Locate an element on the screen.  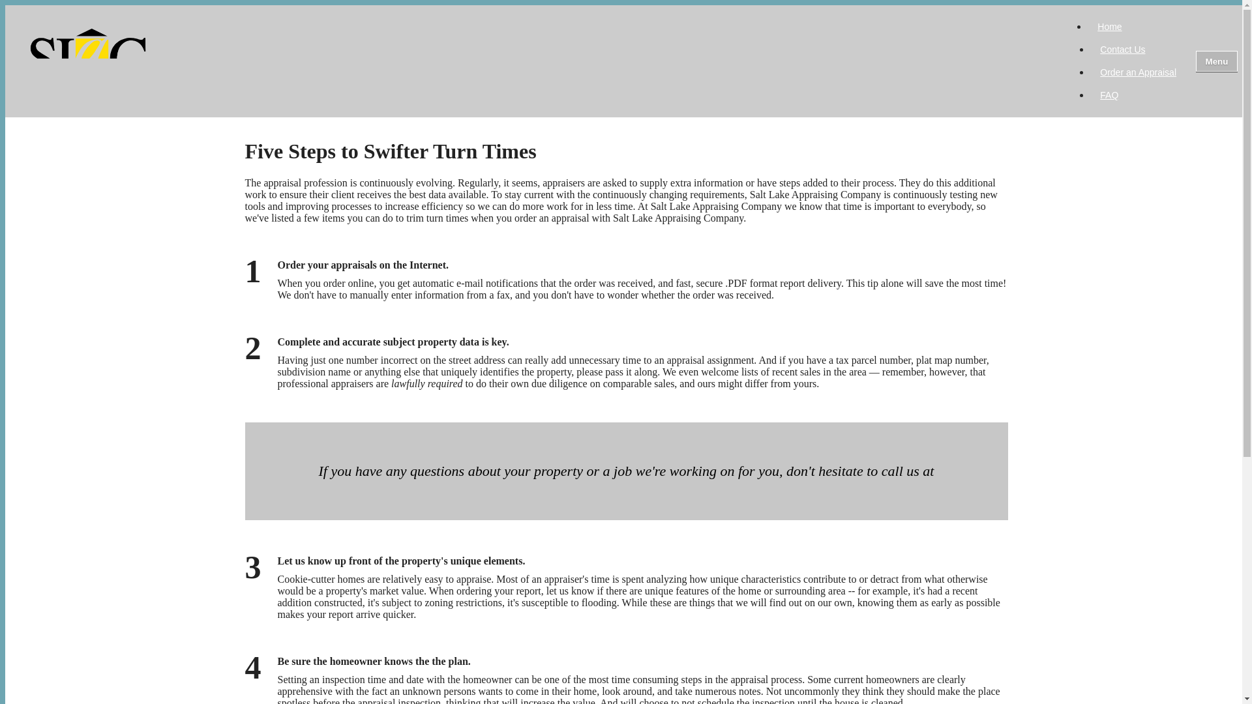
Contact Us is located at coordinates (1122, 49).